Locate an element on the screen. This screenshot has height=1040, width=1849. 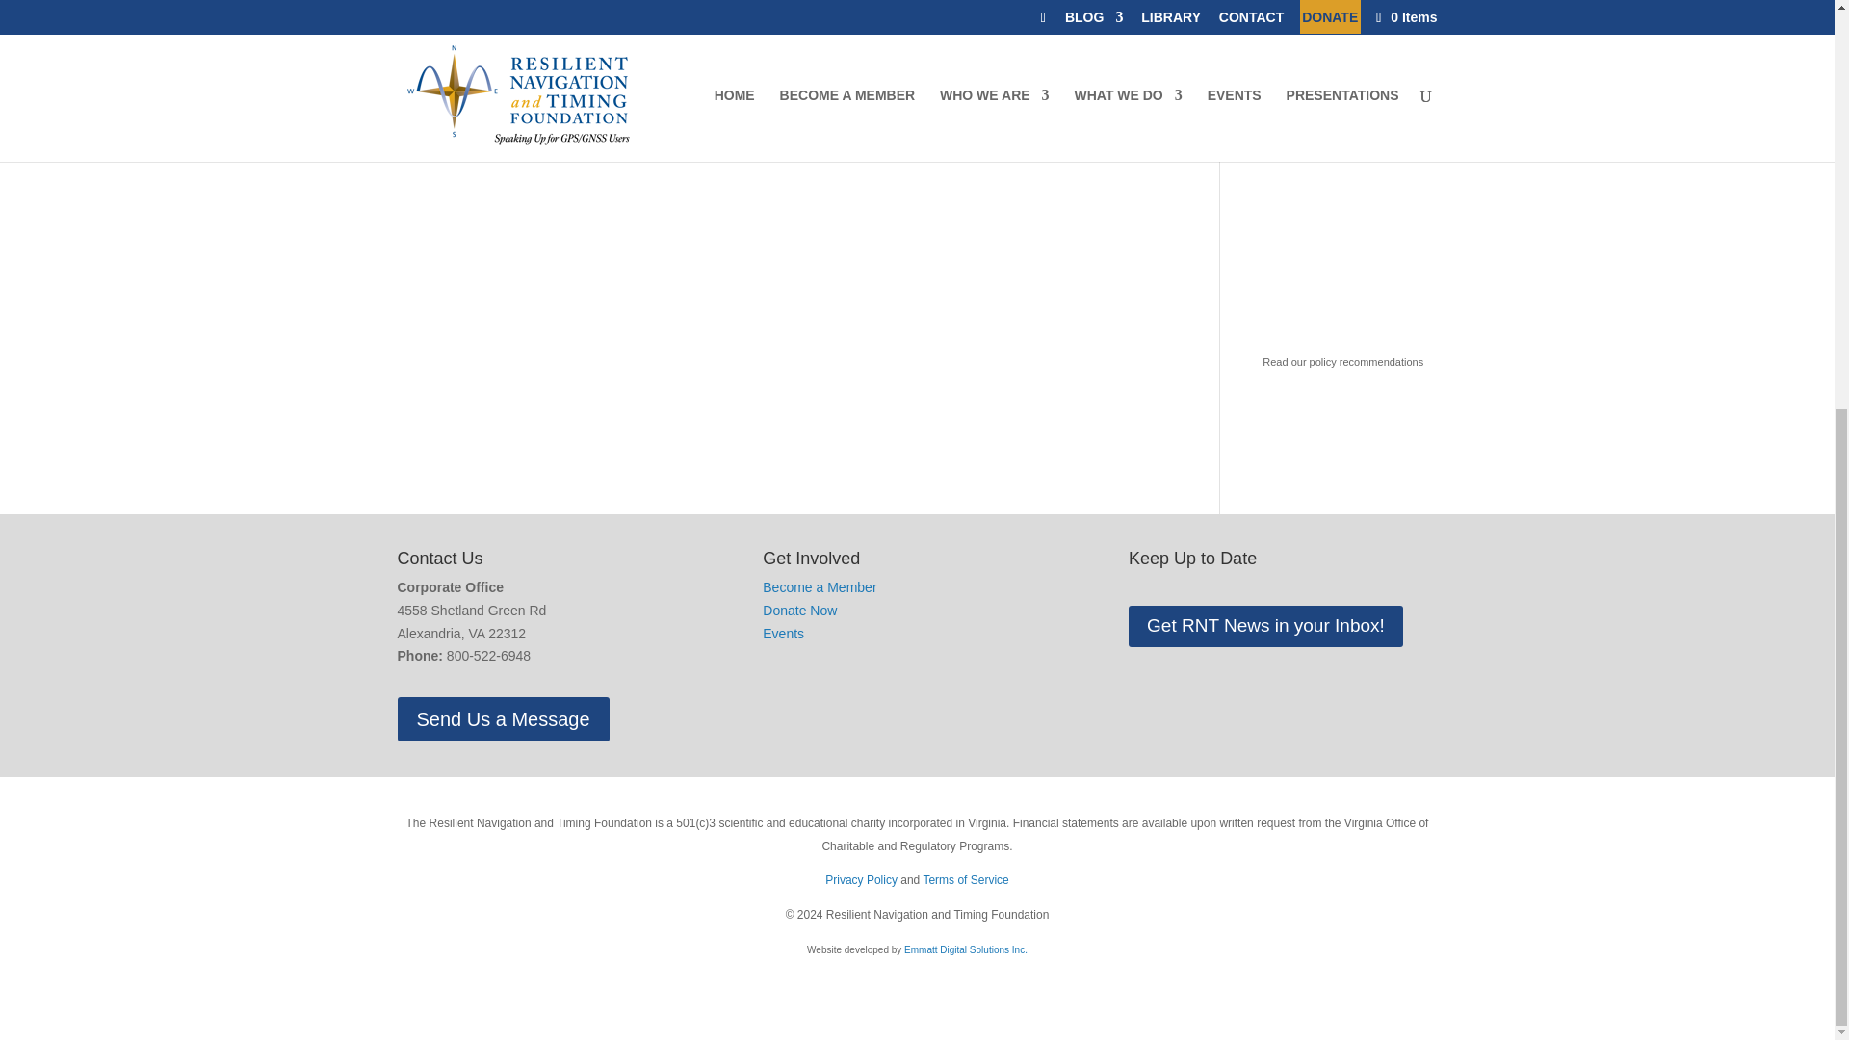
Become a Member is located at coordinates (819, 586).